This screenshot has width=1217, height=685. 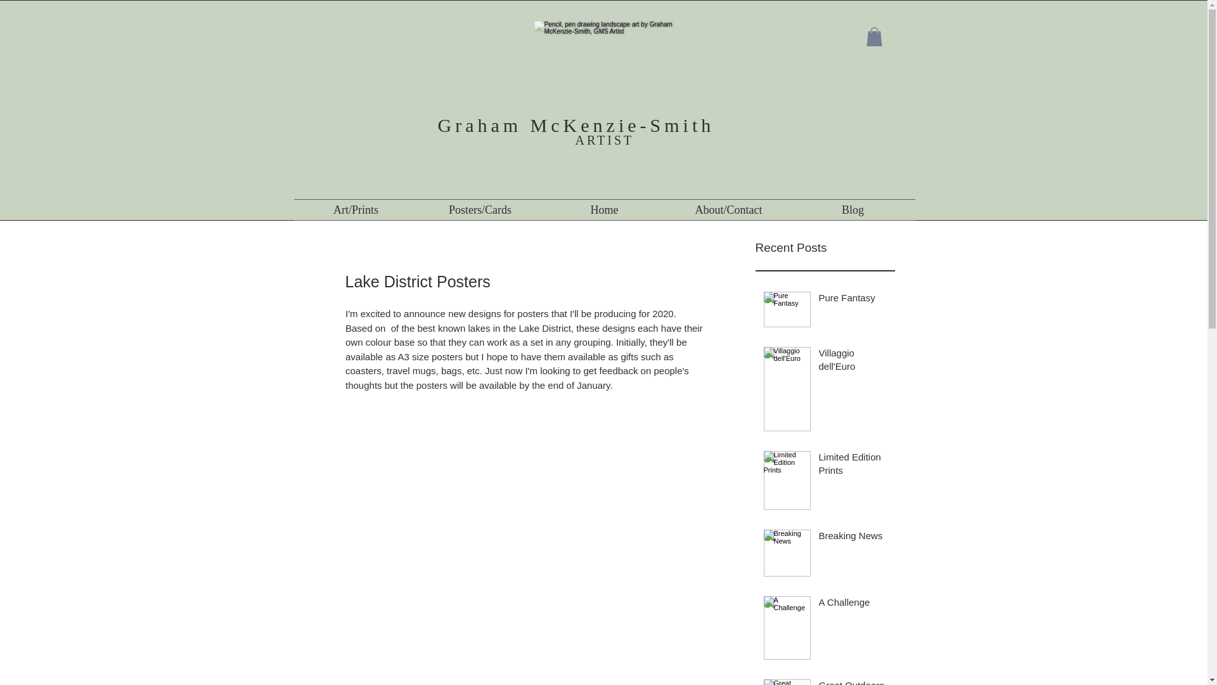 I want to click on Limited Edition Prints, so click(x=853, y=466).